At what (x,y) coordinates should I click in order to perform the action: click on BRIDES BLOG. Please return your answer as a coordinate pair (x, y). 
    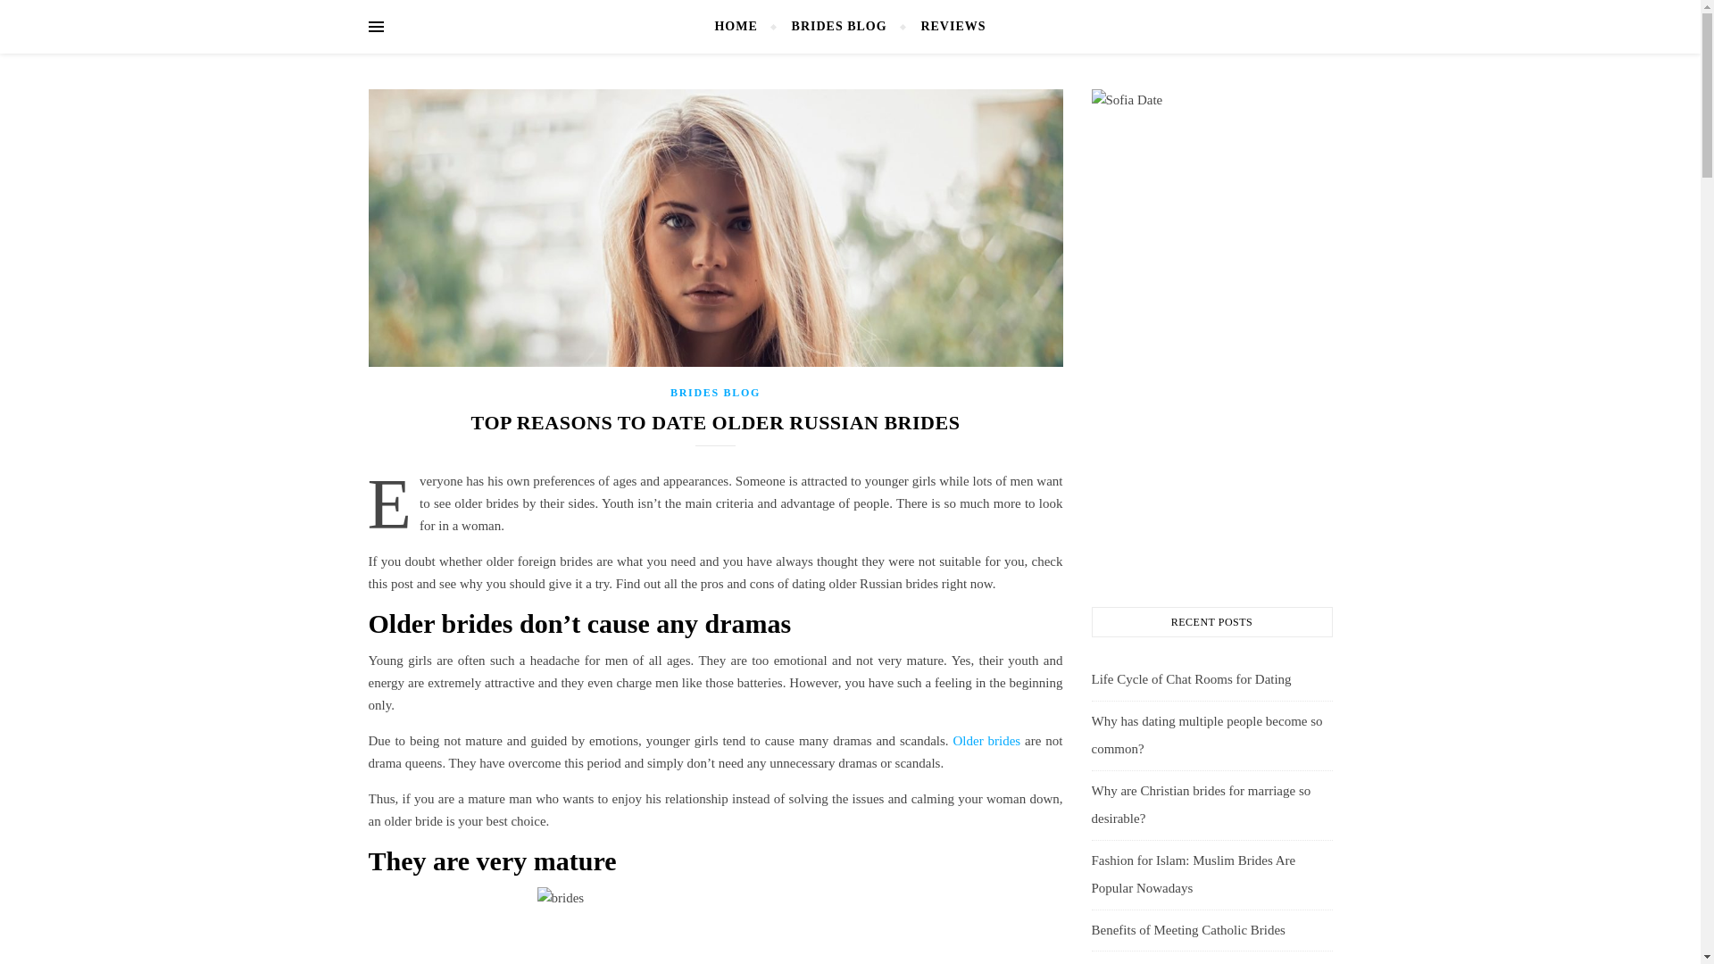
    Looking at the image, I should click on (715, 393).